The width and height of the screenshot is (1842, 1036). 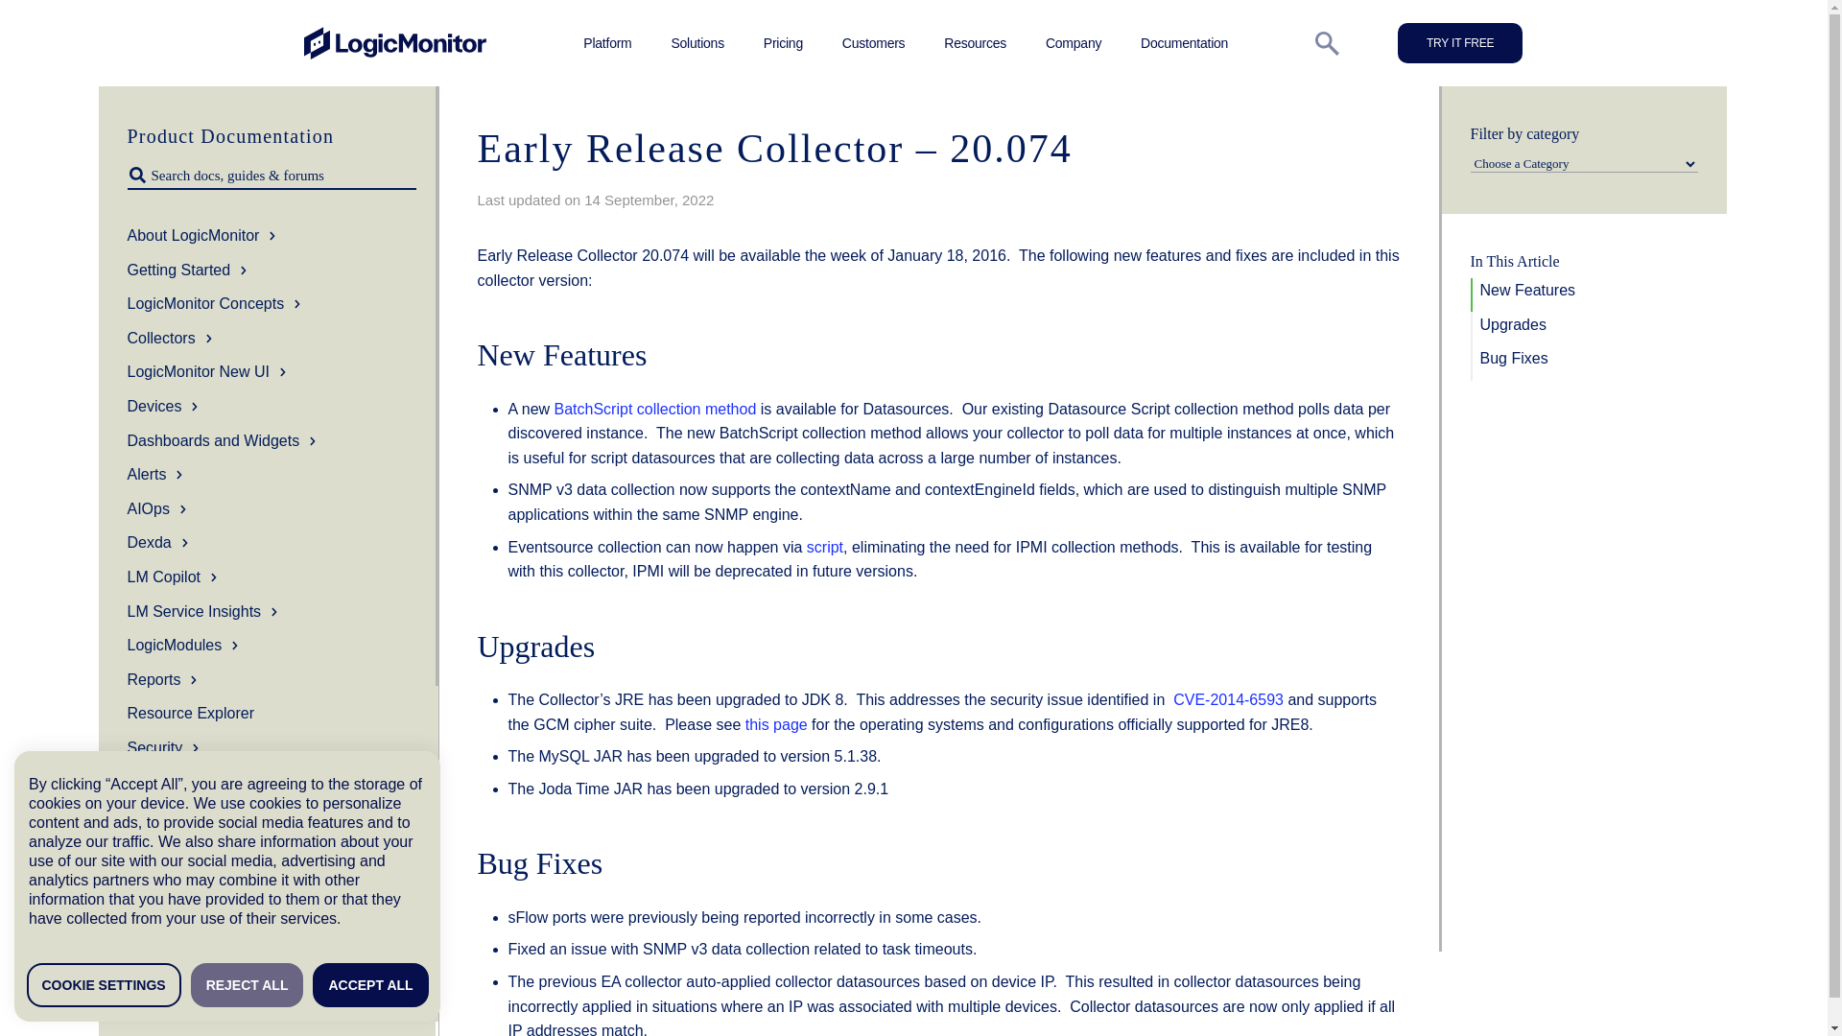 I want to click on Solutions, so click(x=697, y=42).